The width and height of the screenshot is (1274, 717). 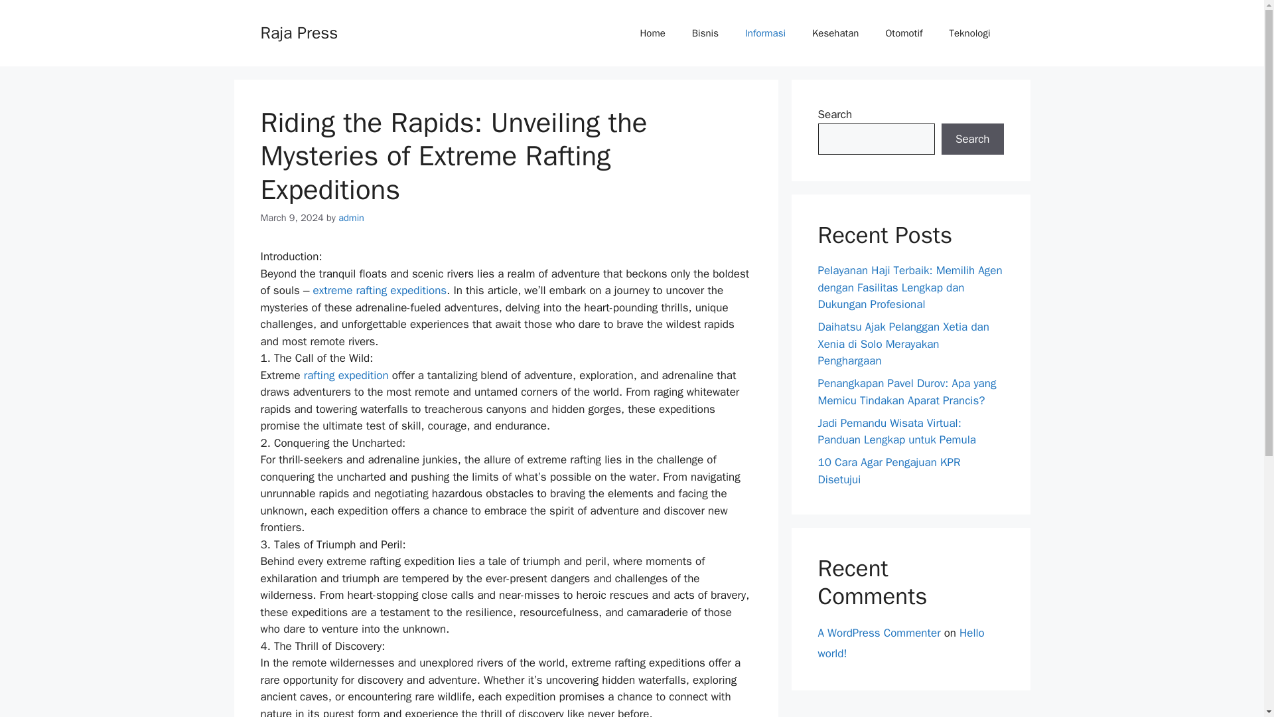 What do you see at coordinates (879, 633) in the screenshot?
I see `A WordPress Commenter` at bounding box center [879, 633].